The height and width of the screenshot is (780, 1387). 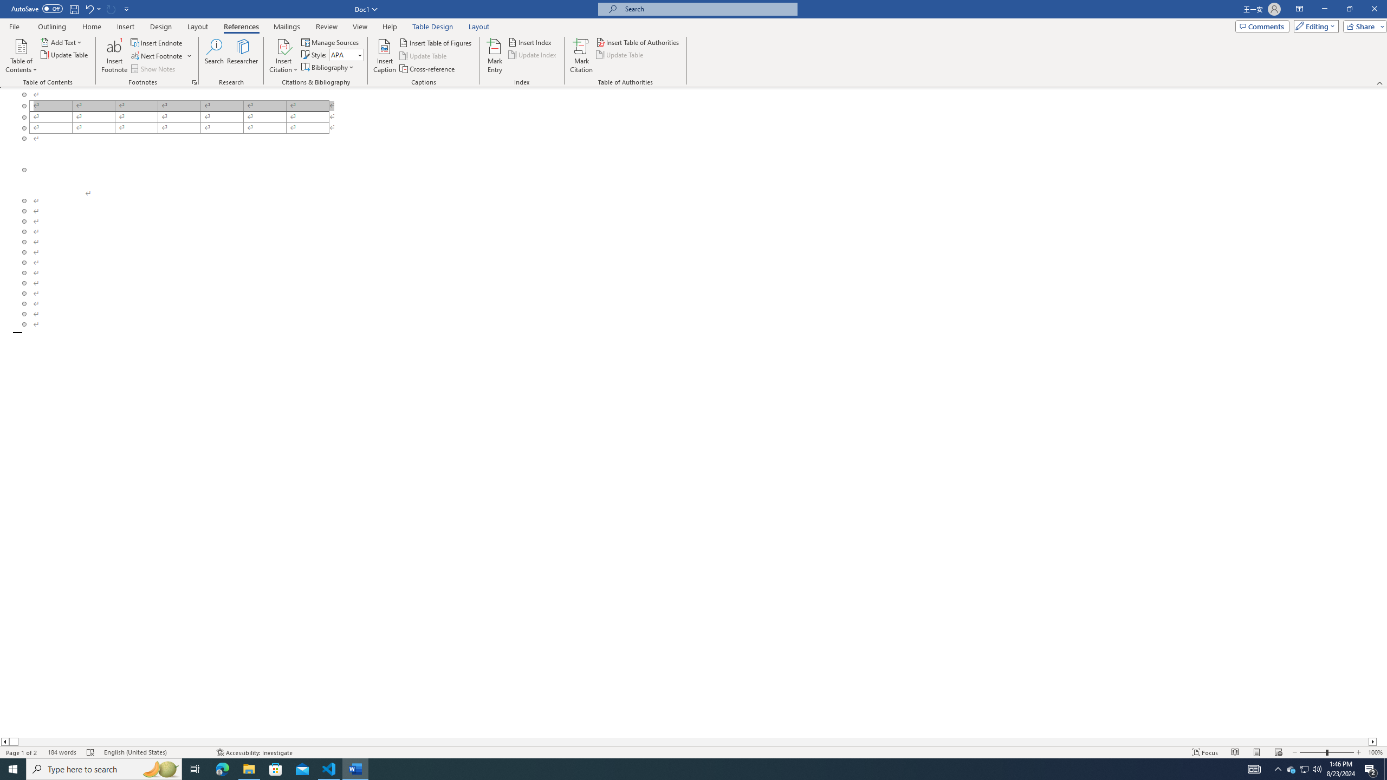 What do you see at coordinates (427, 69) in the screenshot?
I see `Cross-reference...` at bounding box center [427, 69].